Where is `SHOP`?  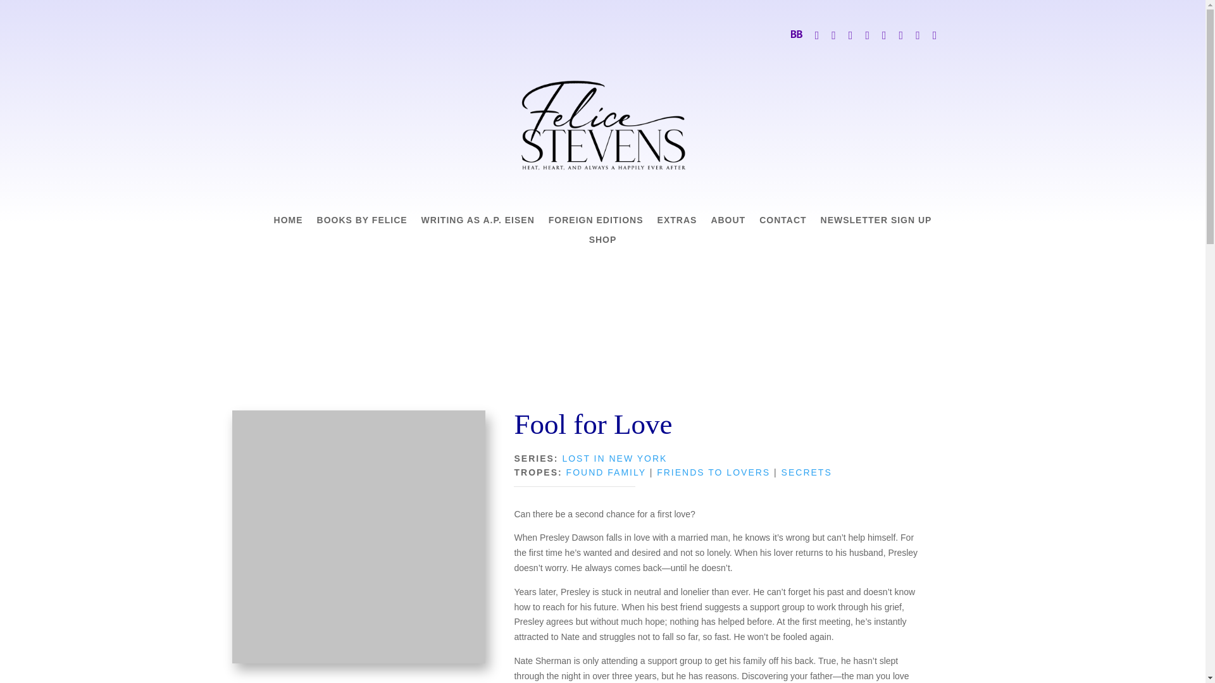 SHOP is located at coordinates (603, 243).